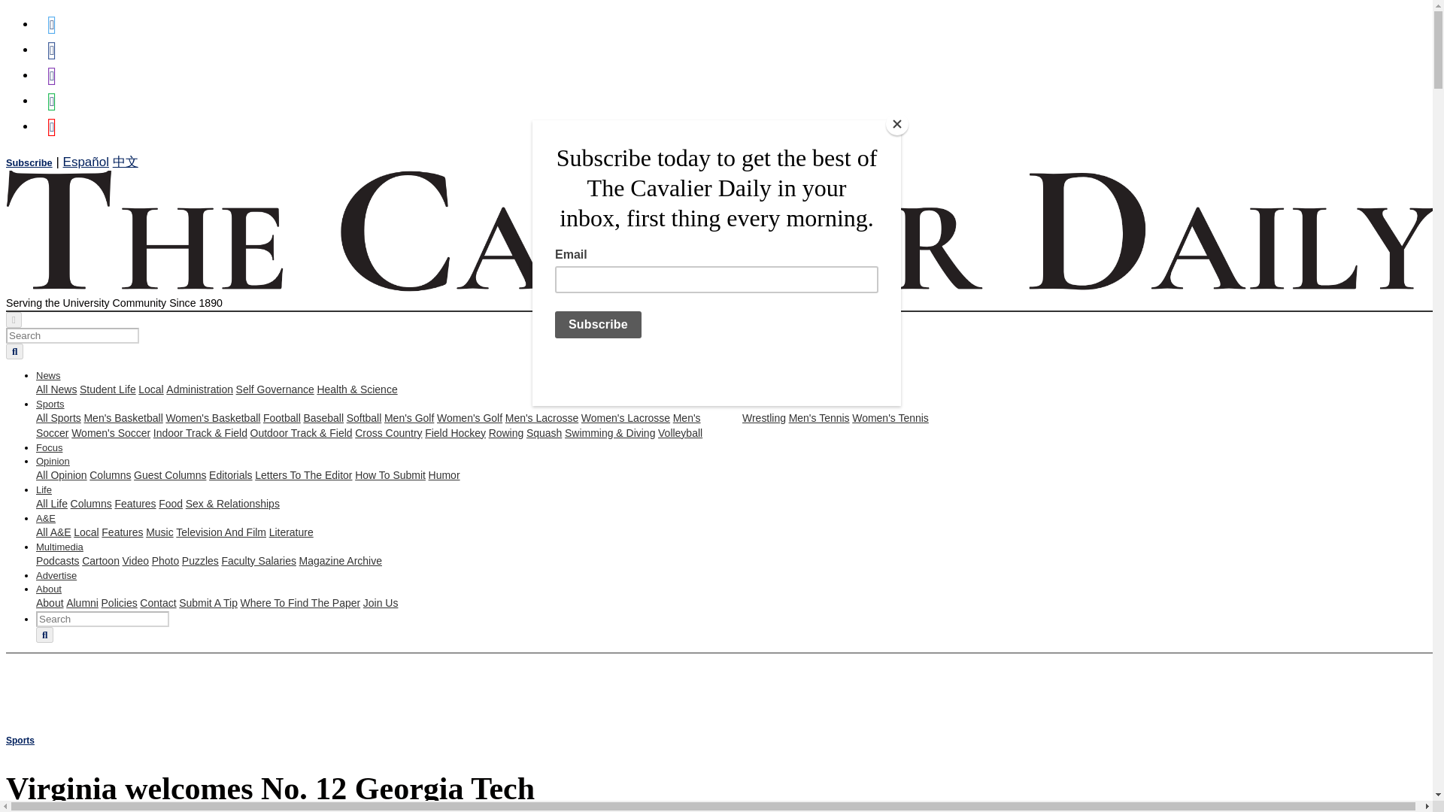 The height and width of the screenshot is (812, 1444). What do you see at coordinates (50, 404) in the screenshot?
I see `Sports` at bounding box center [50, 404].